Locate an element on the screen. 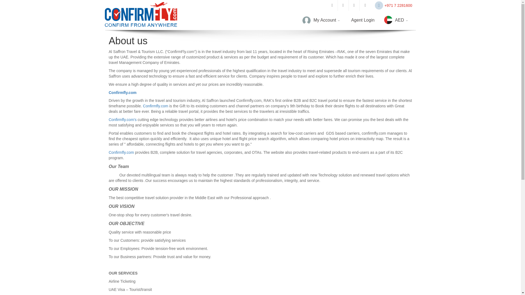  Agent Login is located at coordinates (363, 20).